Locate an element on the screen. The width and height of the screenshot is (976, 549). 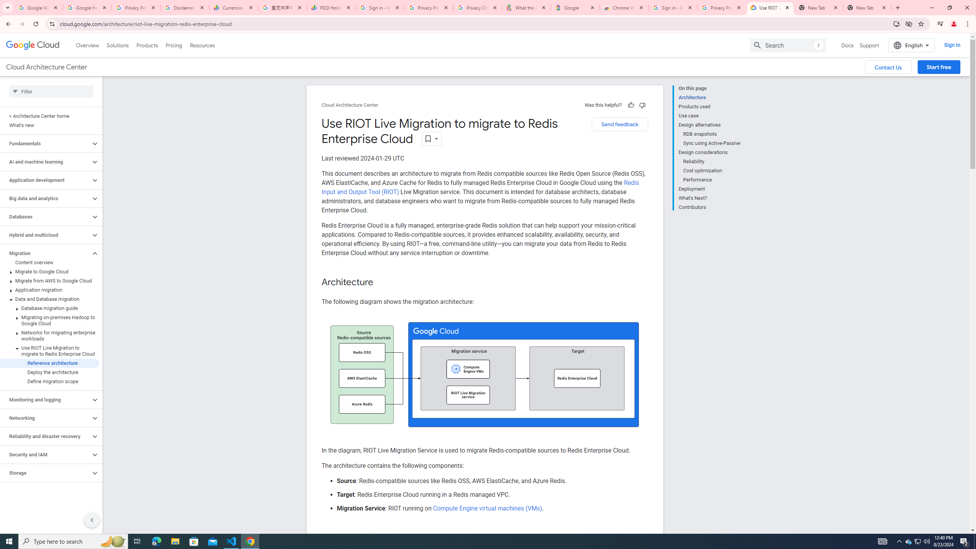
Compute Engine virtual machines (VMs) is located at coordinates (487, 508).